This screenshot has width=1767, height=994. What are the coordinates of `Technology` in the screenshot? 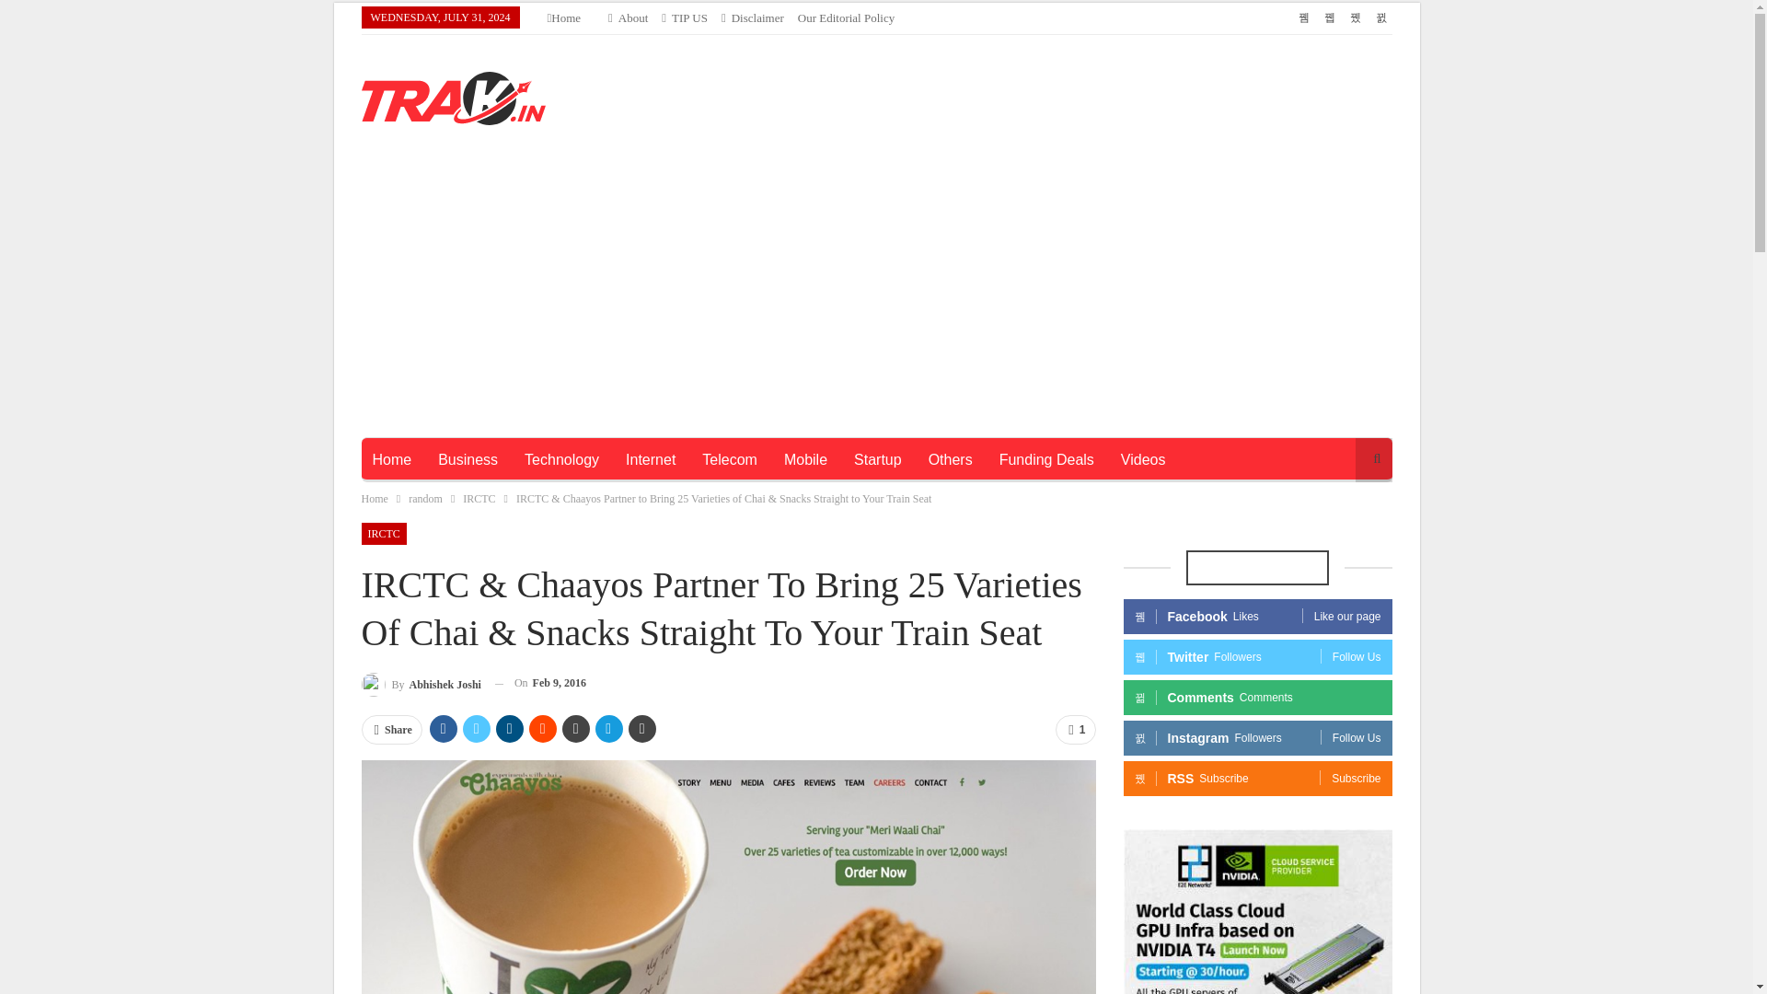 It's located at (561, 460).